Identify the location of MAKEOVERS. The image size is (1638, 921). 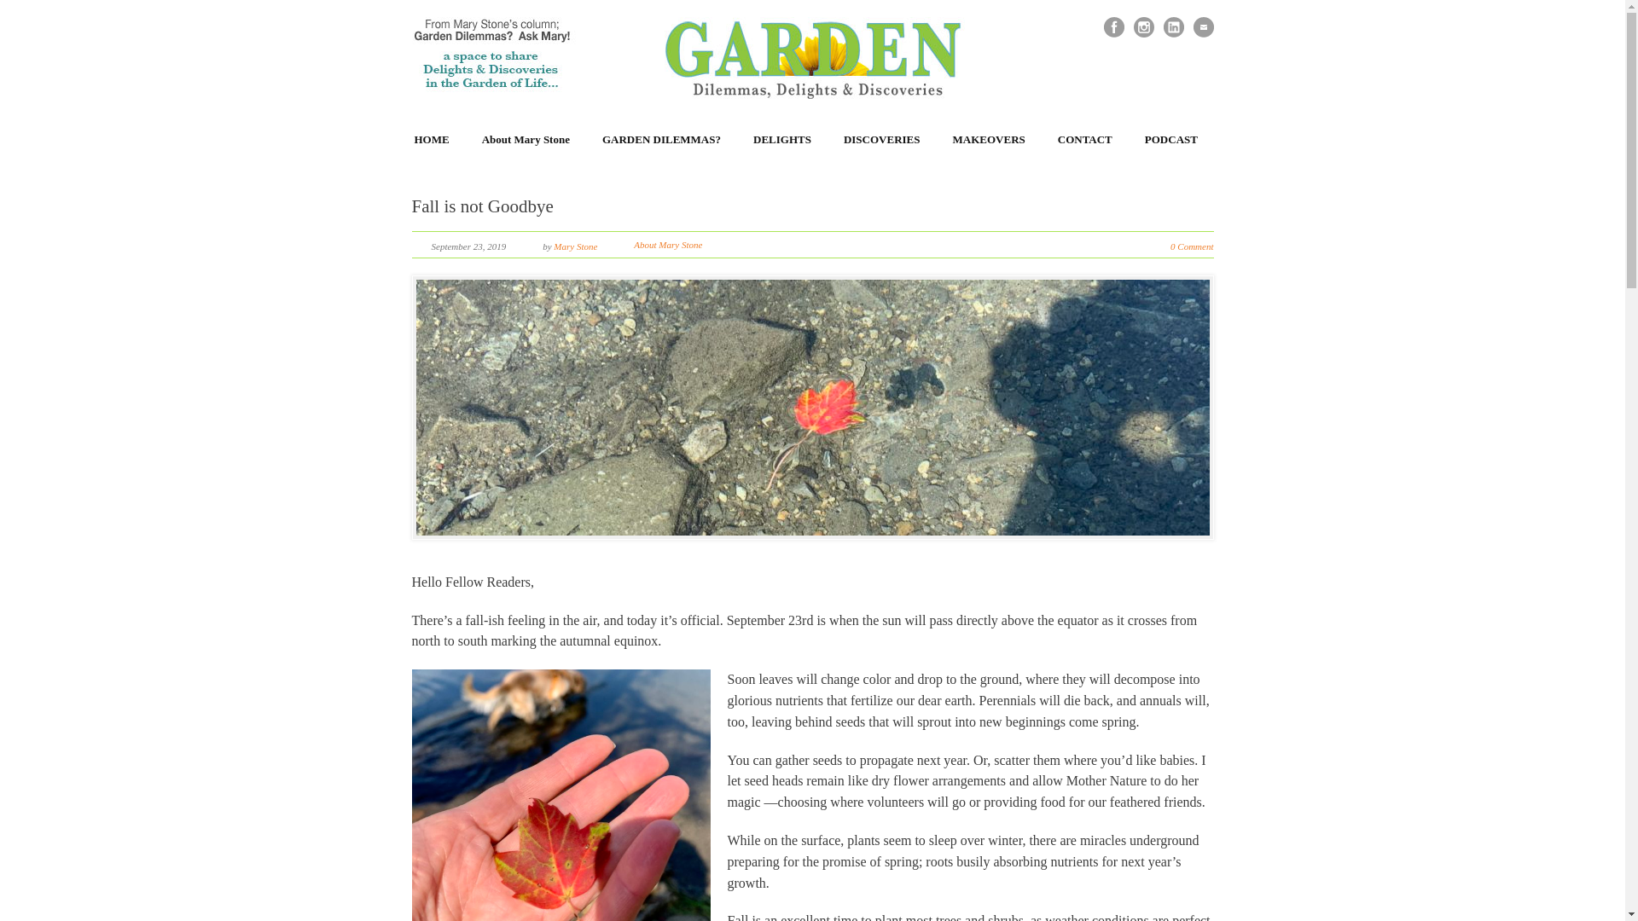
(990, 140).